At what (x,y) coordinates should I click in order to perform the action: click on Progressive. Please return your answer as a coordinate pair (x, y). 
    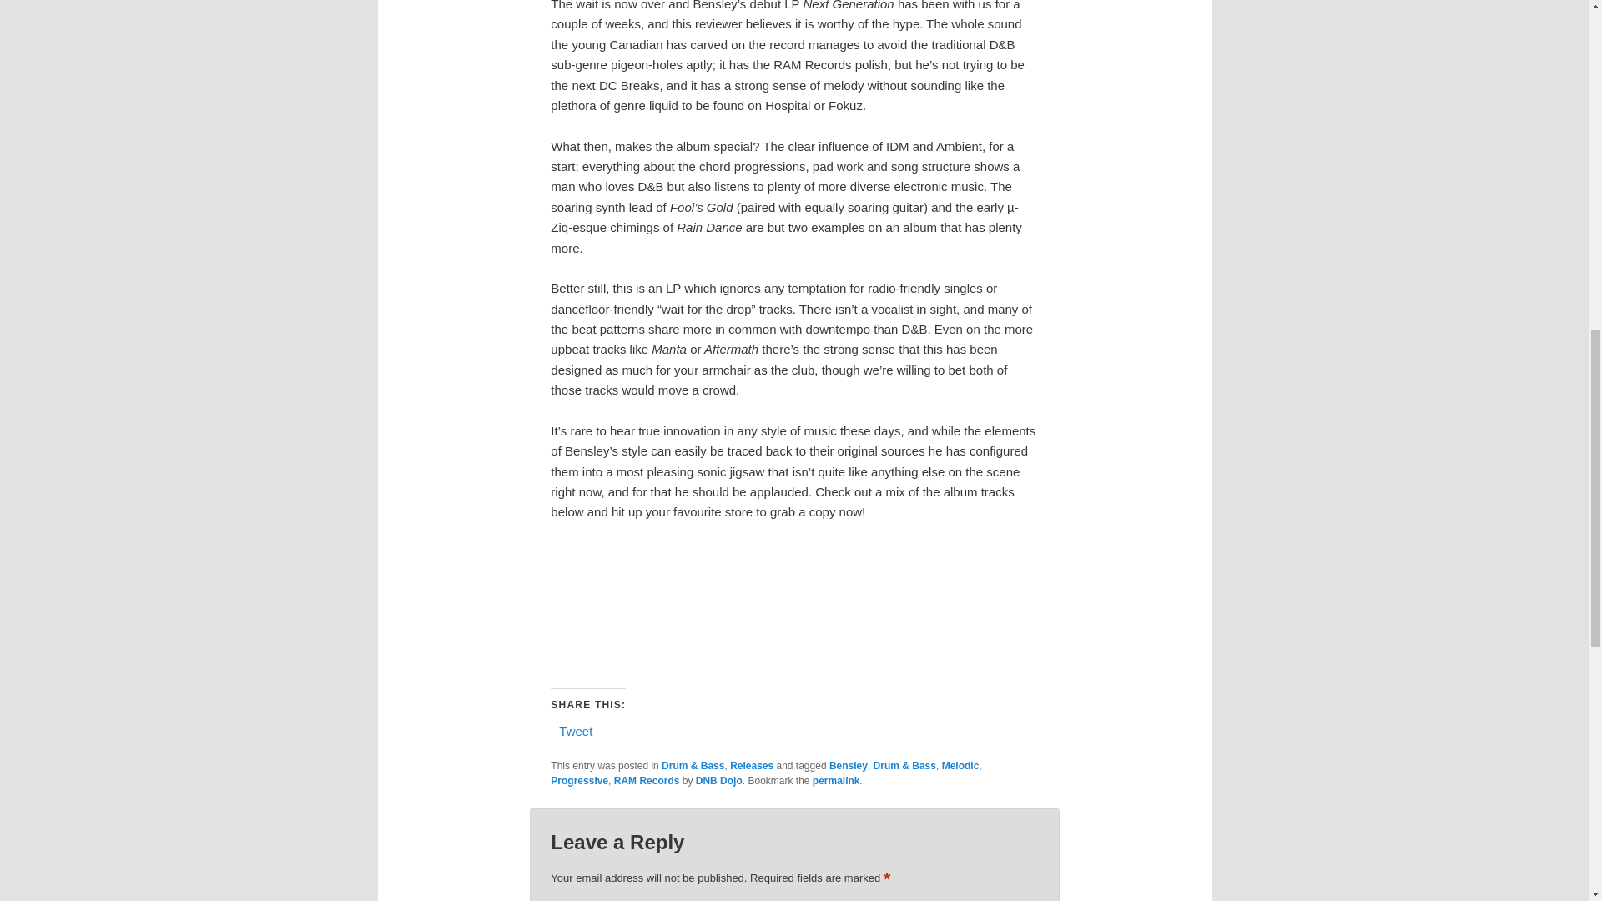
    Looking at the image, I should click on (579, 780).